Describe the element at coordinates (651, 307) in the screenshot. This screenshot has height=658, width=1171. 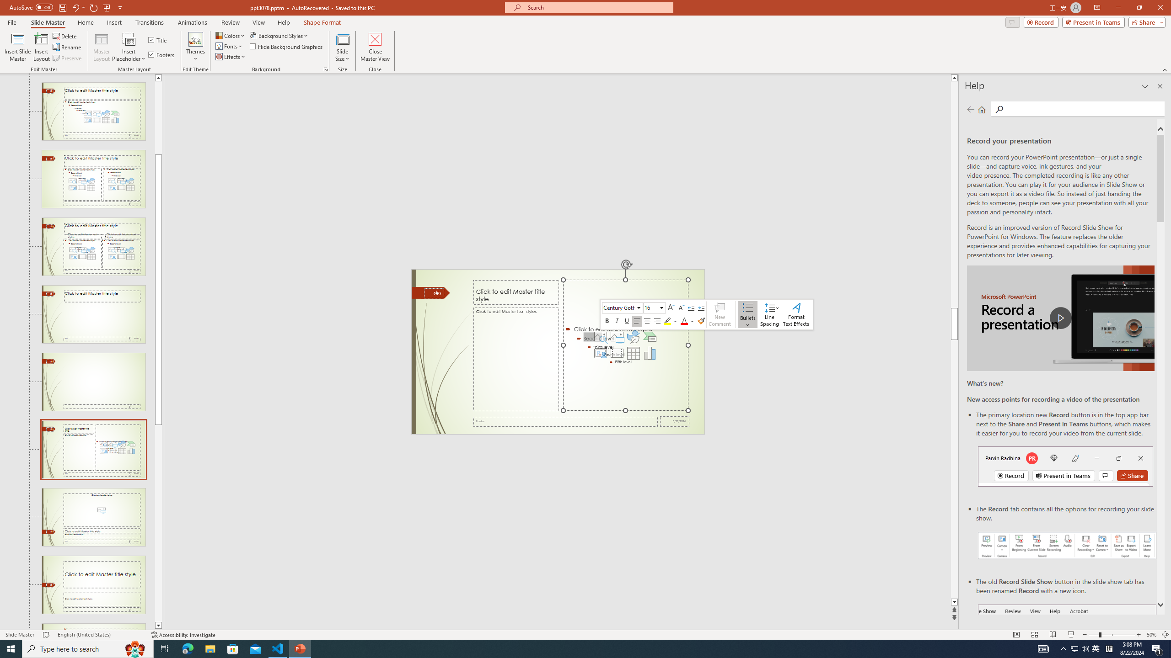
I see `Class: NetUITextbox` at that location.